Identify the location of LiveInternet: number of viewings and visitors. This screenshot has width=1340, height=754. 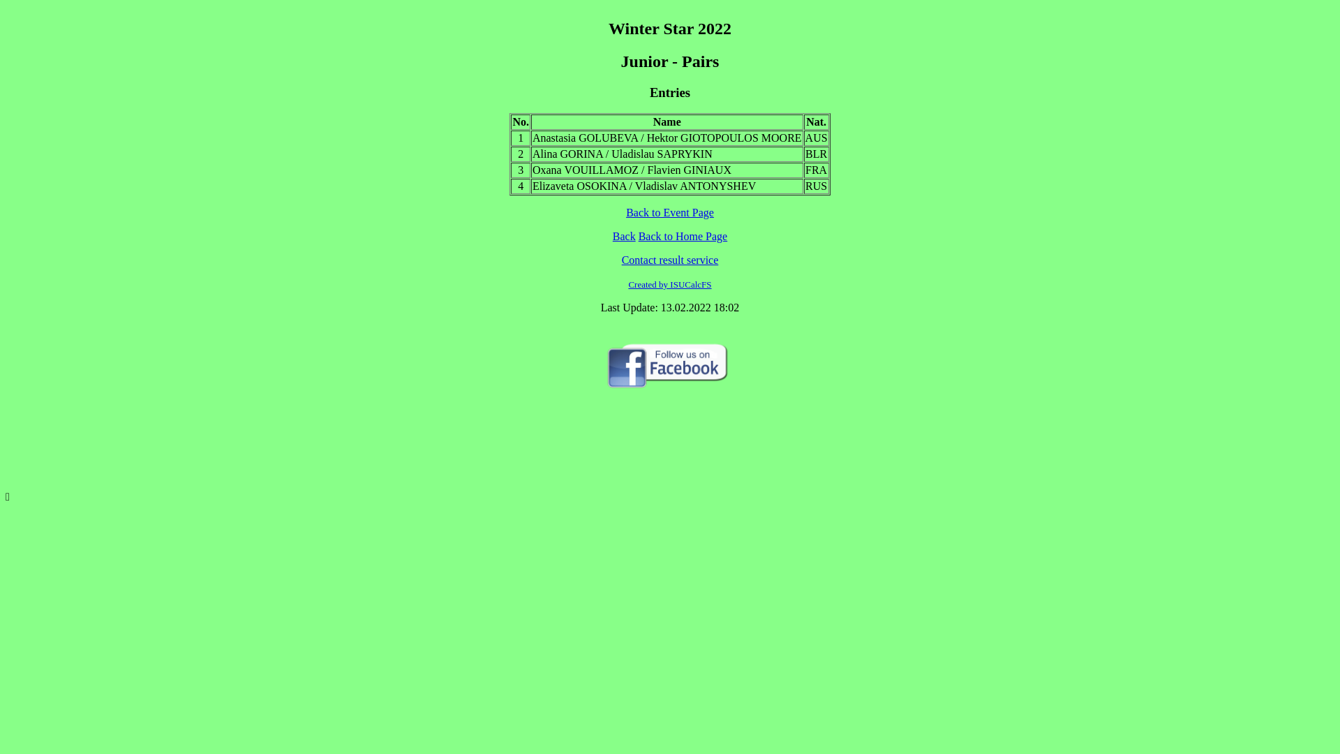
(670, 449).